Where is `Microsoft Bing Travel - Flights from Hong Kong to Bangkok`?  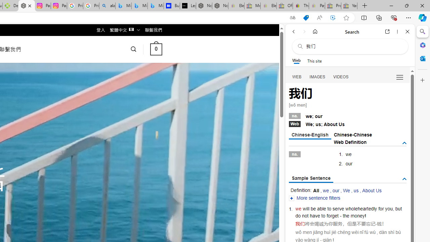 Microsoft Bing Travel - Flights from Hong Kong to Bangkok is located at coordinates (123, 6).